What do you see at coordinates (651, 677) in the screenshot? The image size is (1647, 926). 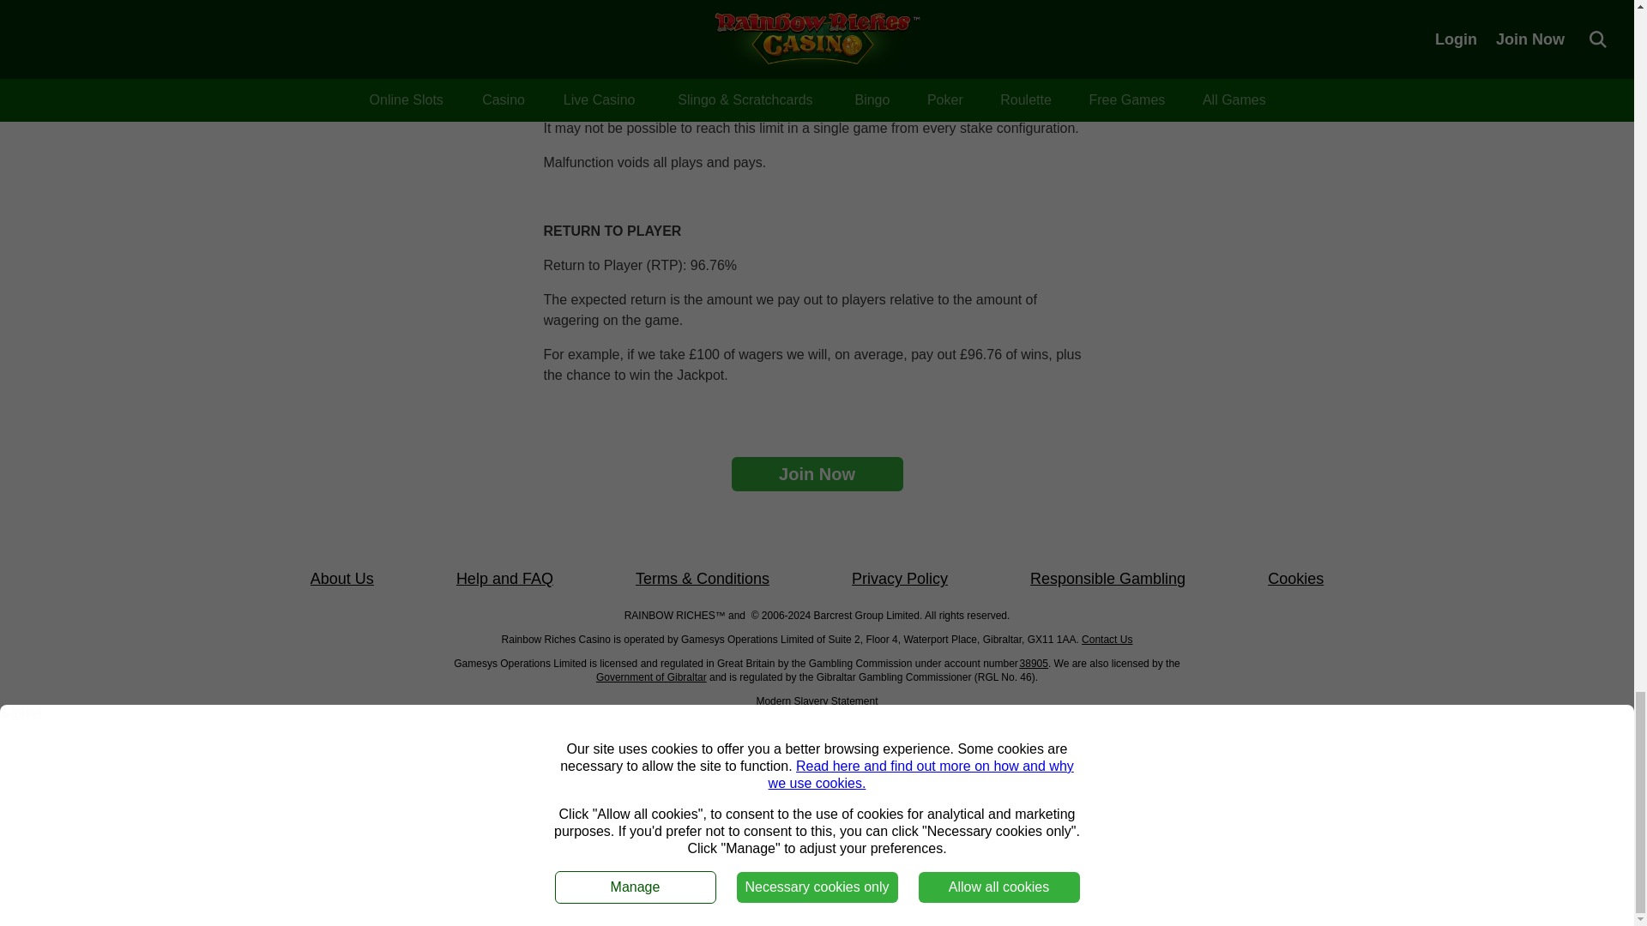 I see `Government of Gibraltar` at bounding box center [651, 677].